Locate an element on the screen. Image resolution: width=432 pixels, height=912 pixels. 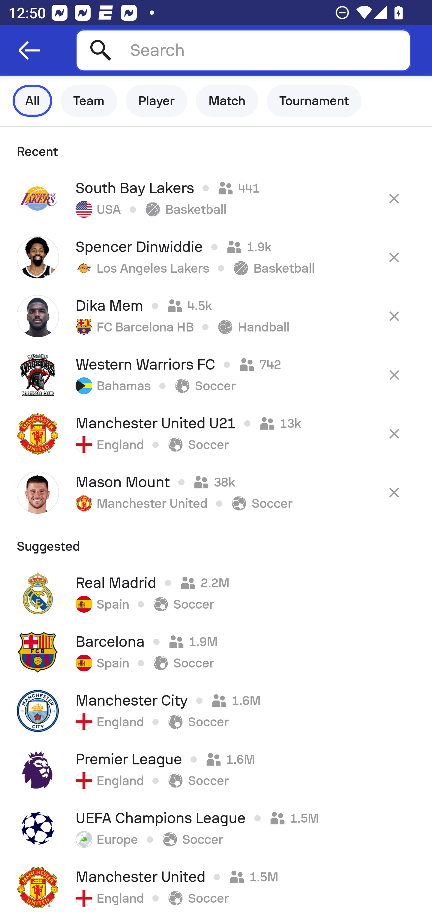
Suggested is located at coordinates (216, 542).